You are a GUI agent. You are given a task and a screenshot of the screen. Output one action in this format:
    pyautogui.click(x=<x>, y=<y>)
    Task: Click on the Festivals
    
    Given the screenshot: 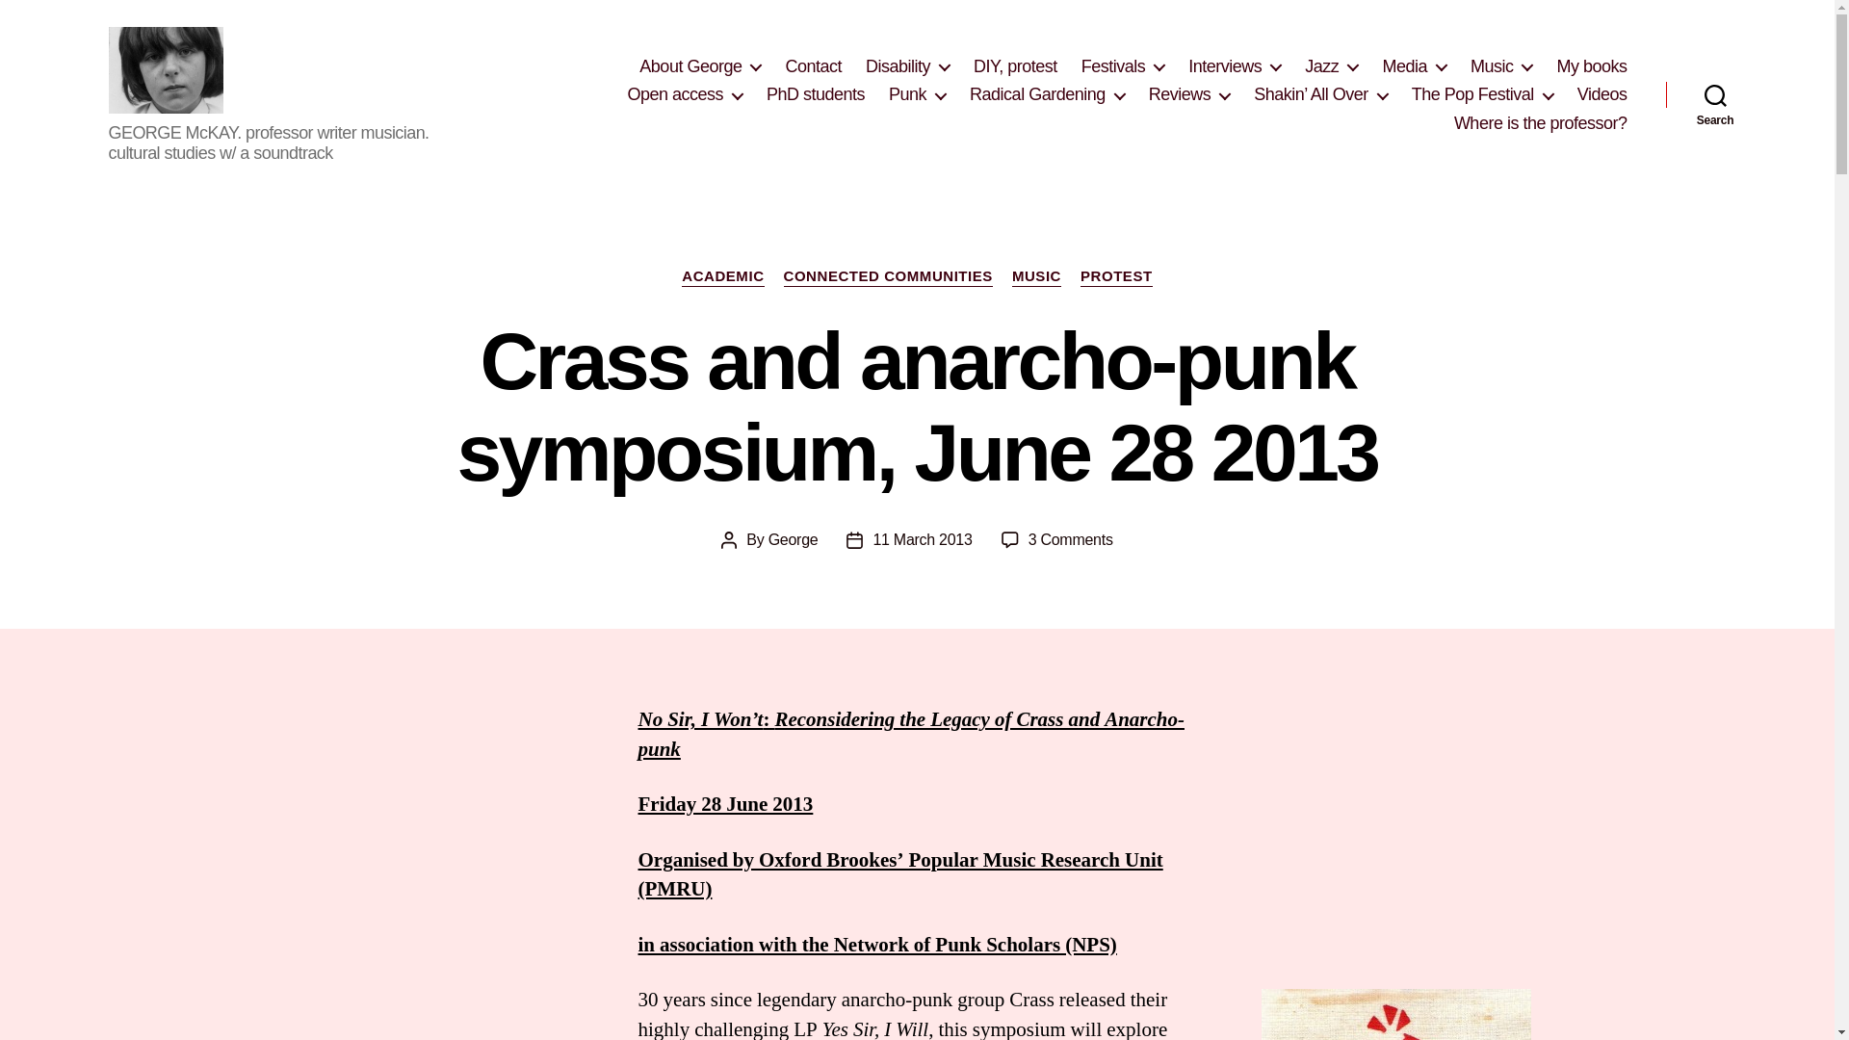 What is the action you would take?
    pyautogui.click(x=1123, y=67)
    